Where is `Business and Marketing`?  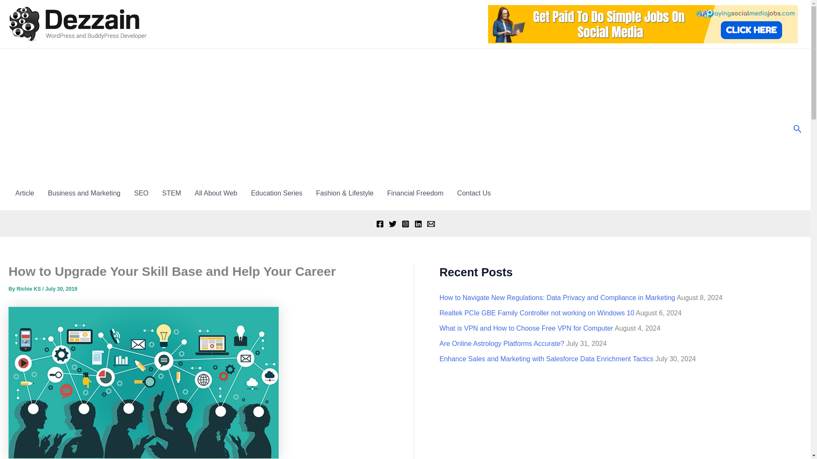
Business and Marketing is located at coordinates (84, 193).